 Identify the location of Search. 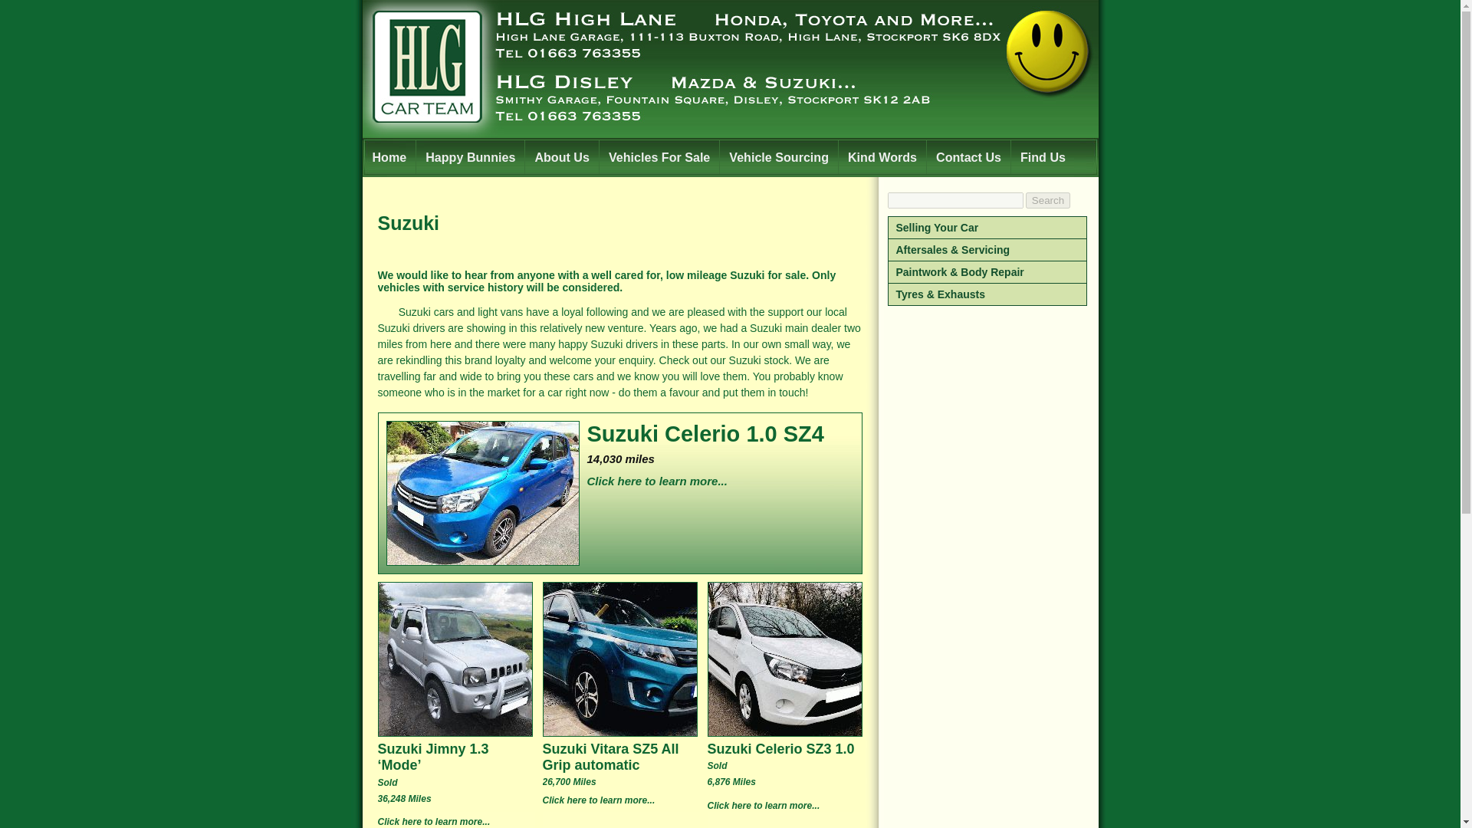
(1047, 200).